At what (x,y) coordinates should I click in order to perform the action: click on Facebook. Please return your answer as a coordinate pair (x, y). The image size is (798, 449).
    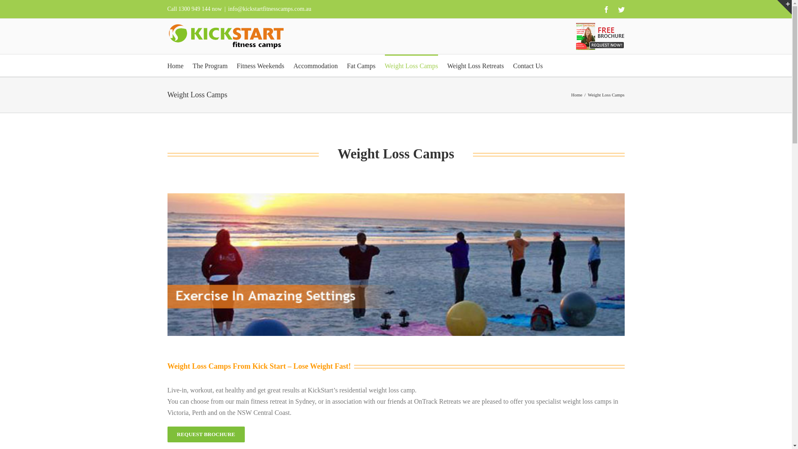
    Looking at the image, I should click on (606, 9).